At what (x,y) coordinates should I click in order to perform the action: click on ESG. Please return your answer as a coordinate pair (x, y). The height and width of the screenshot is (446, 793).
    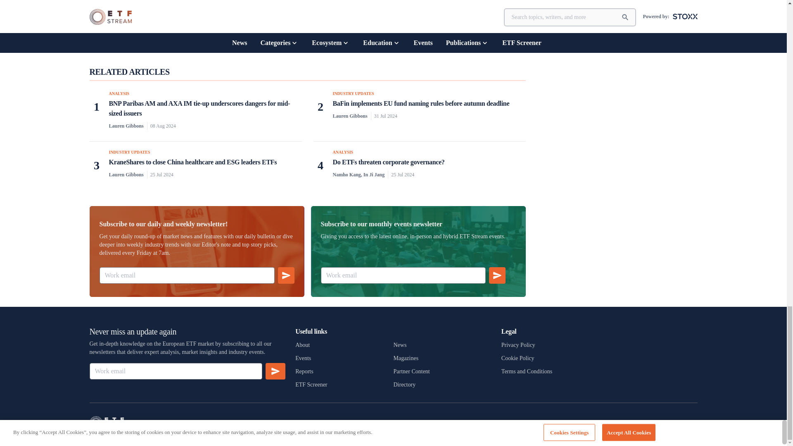
    Looking at the image, I should click on (319, 31).